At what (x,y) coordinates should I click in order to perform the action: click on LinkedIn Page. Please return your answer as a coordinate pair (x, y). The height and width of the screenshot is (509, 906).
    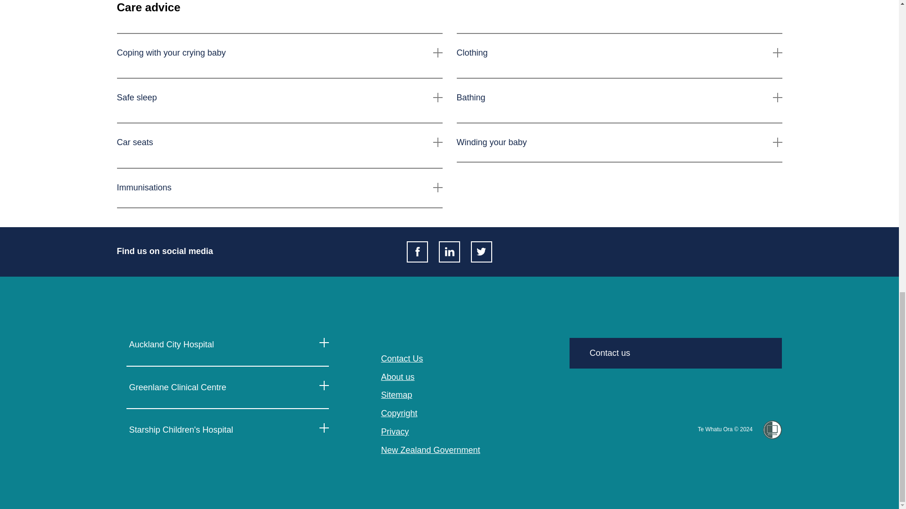
    Looking at the image, I should click on (449, 252).